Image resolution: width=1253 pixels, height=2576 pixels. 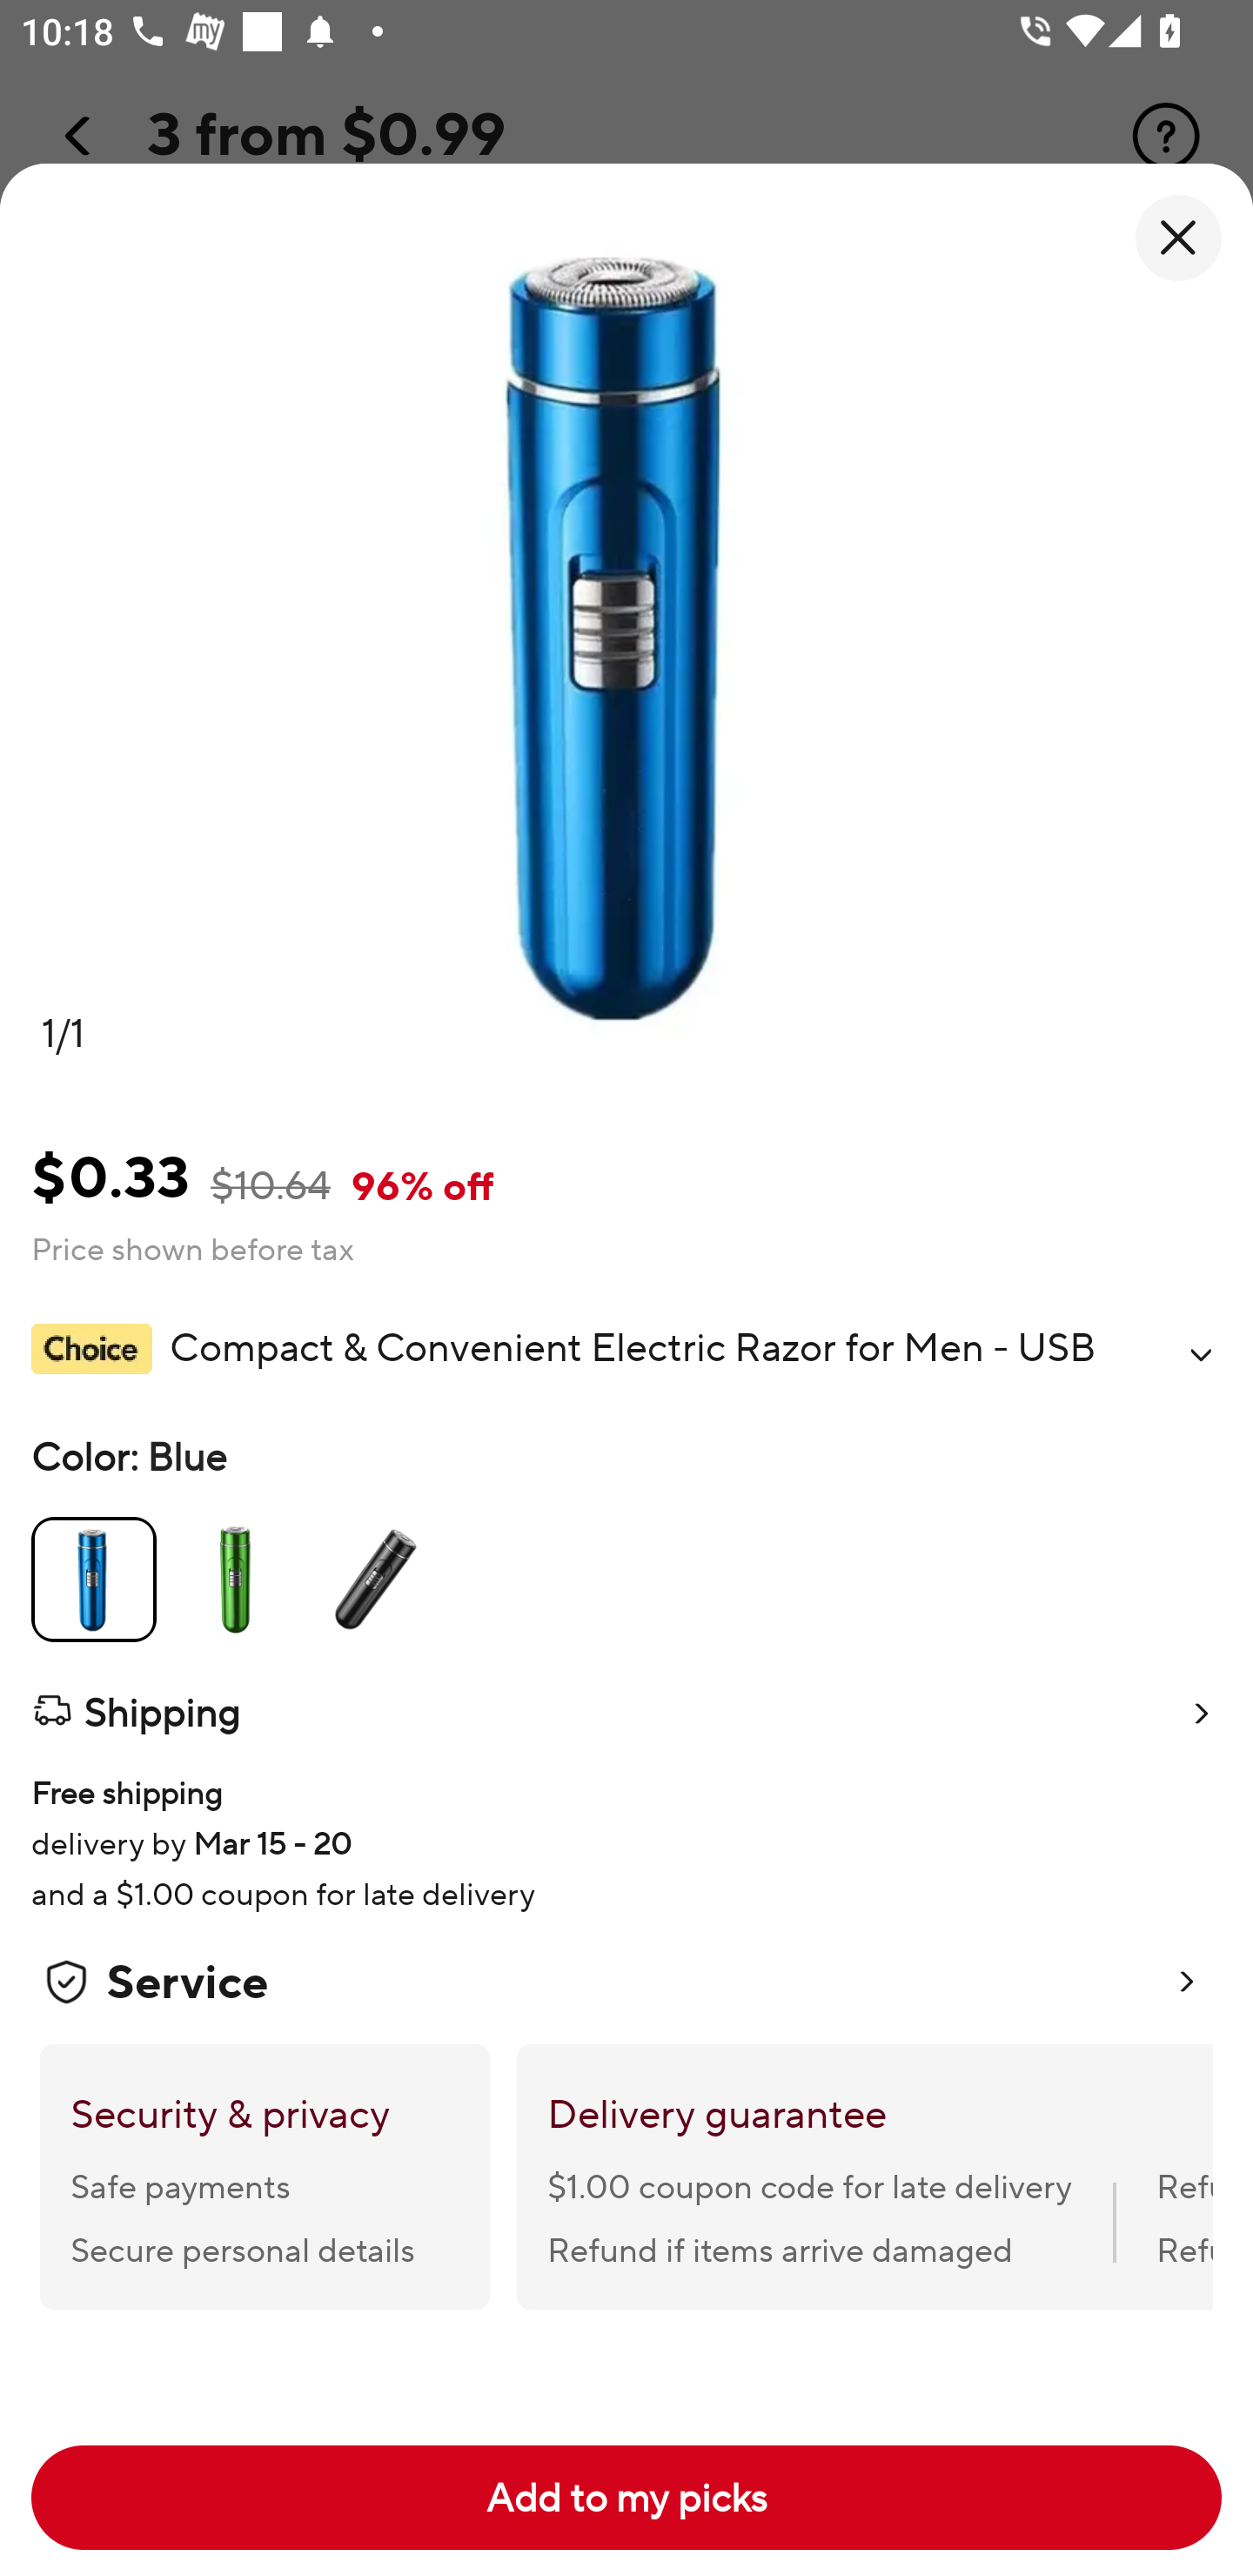 What do you see at coordinates (626, 2498) in the screenshot?
I see `Add to my picks` at bounding box center [626, 2498].